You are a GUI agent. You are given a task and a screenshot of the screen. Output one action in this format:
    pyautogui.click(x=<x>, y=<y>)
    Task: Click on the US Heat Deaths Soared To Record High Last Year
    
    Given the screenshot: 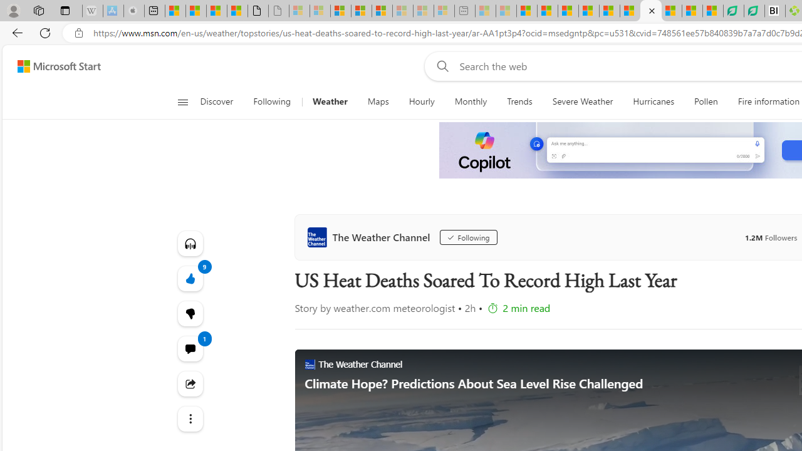 What is the action you would take?
    pyautogui.click(x=650, y=11)
    